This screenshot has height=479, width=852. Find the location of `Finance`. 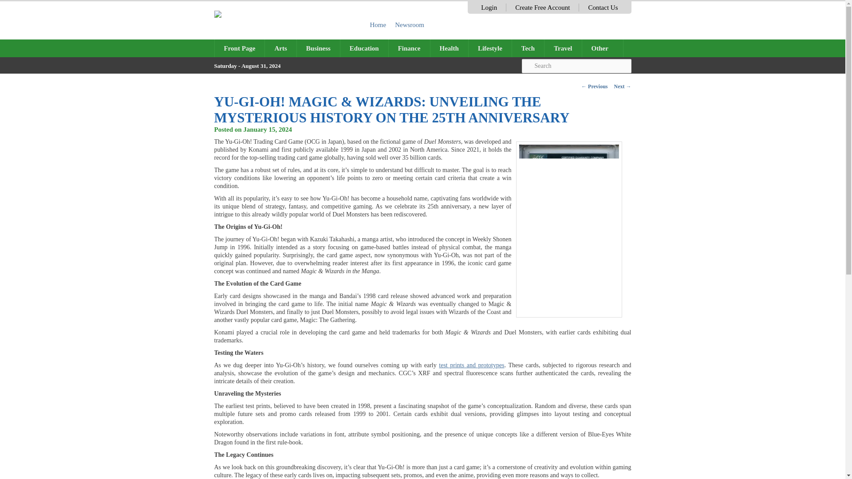

Finance is located at coordinates (409, 48).